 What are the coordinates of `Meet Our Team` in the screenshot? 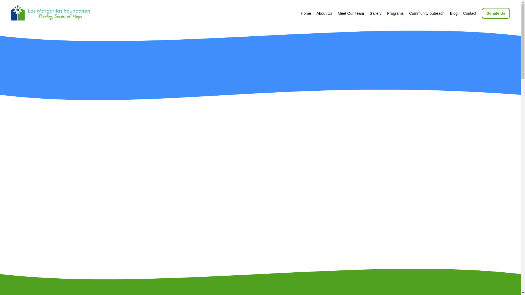 It's located at (351, 13).